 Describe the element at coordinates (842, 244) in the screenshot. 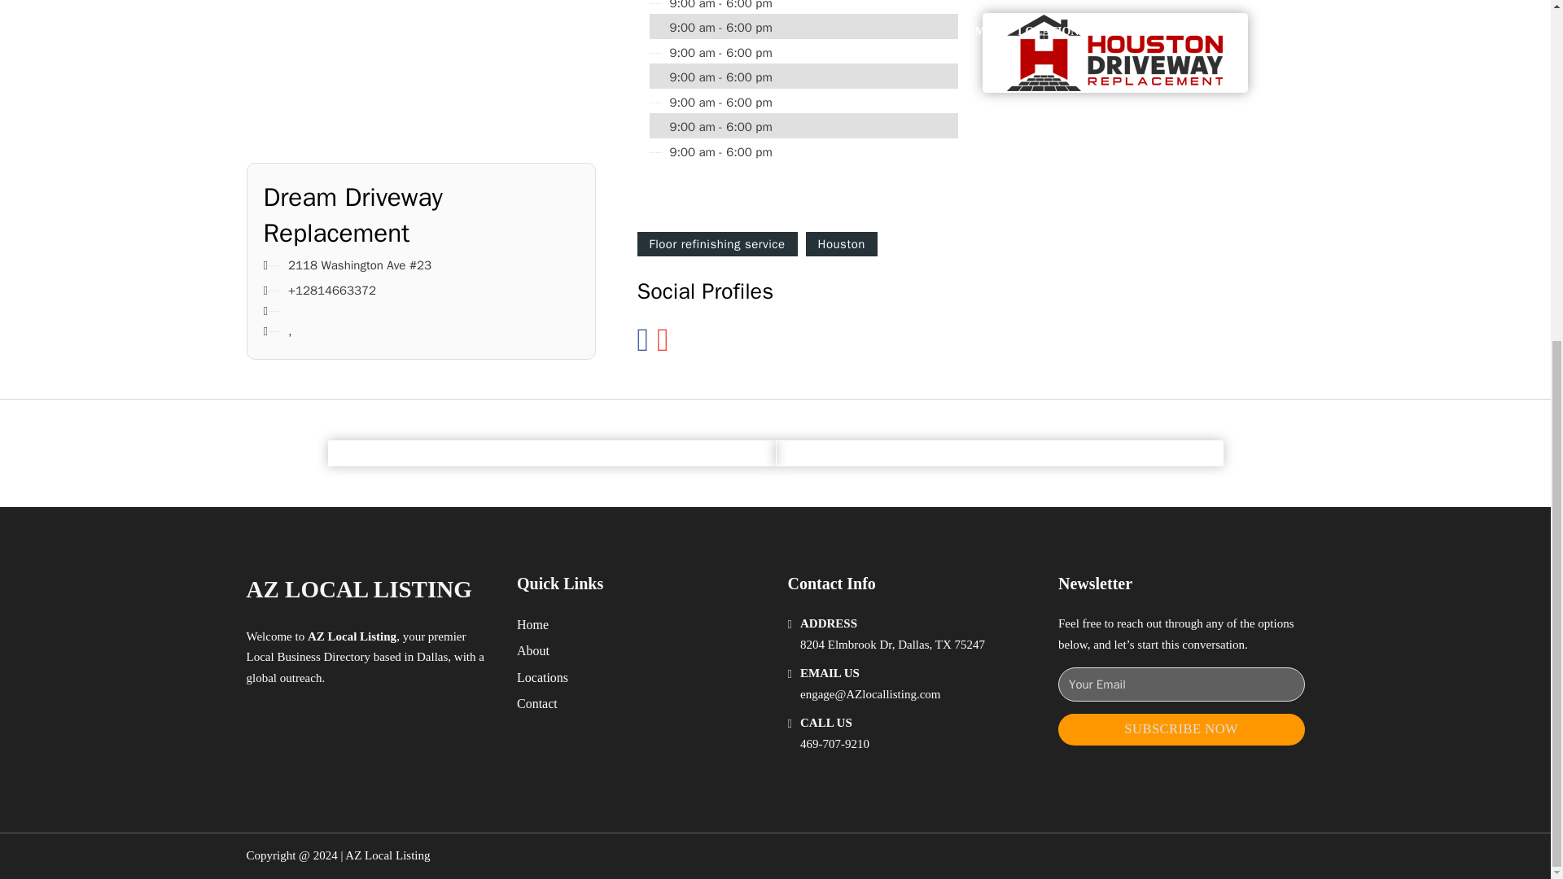

I see `Houston` at that location.